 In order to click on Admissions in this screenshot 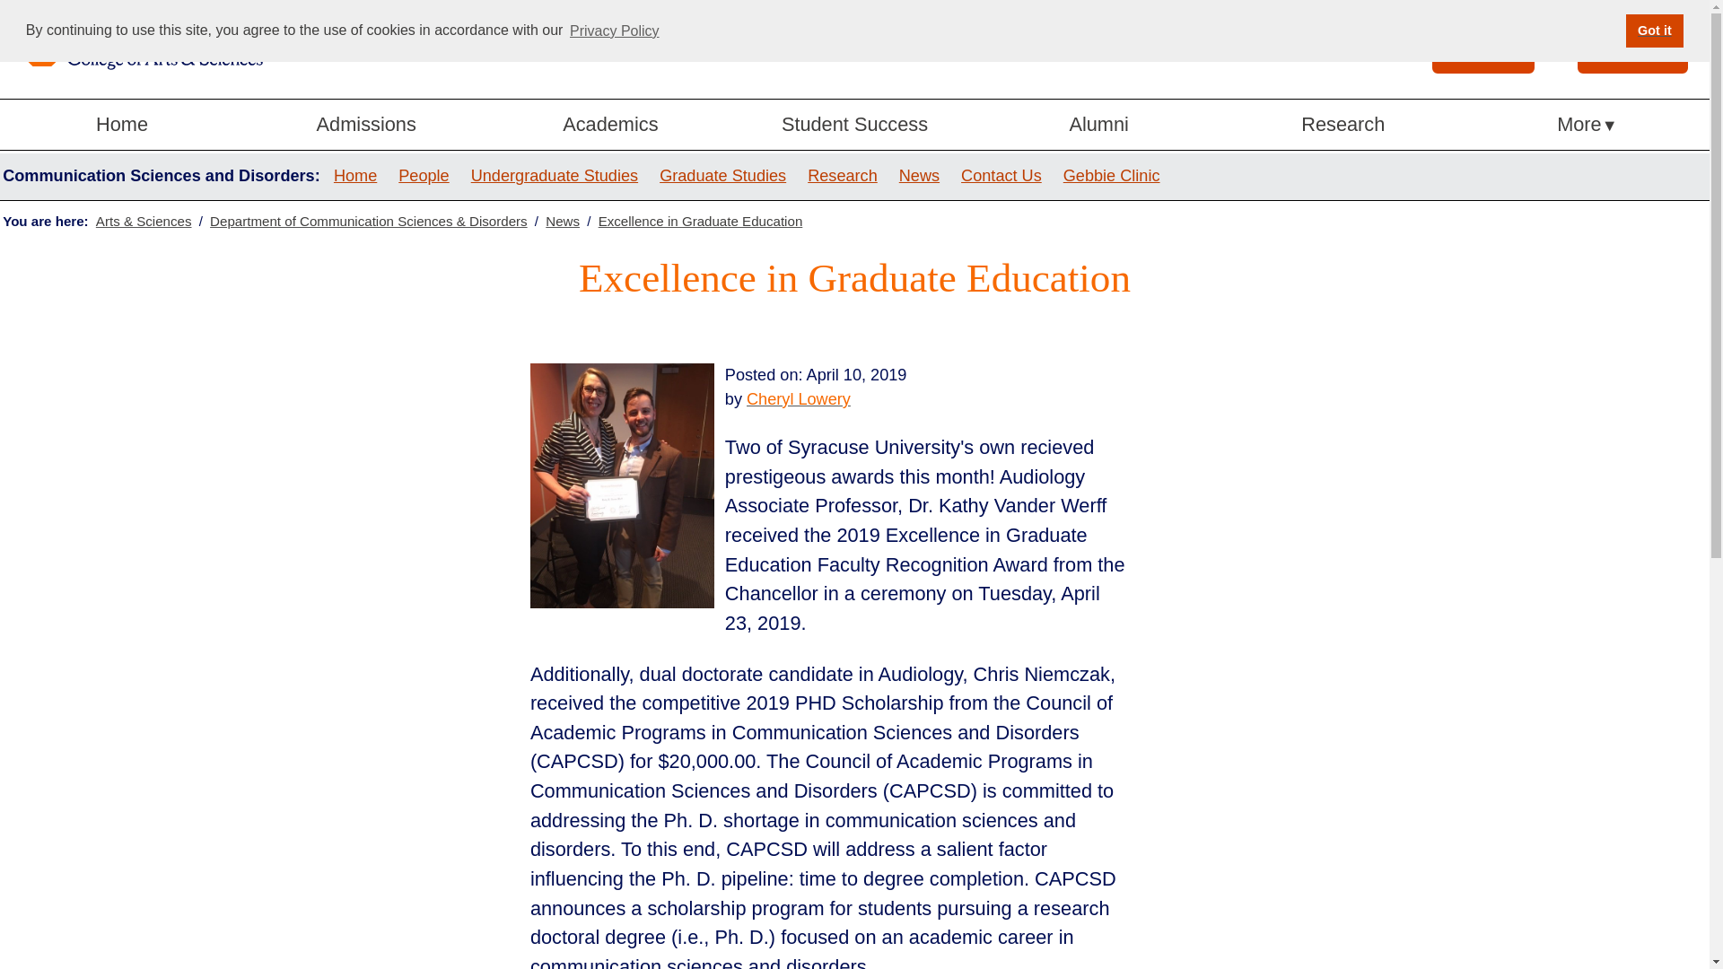, I will do `click(366, 126)`.